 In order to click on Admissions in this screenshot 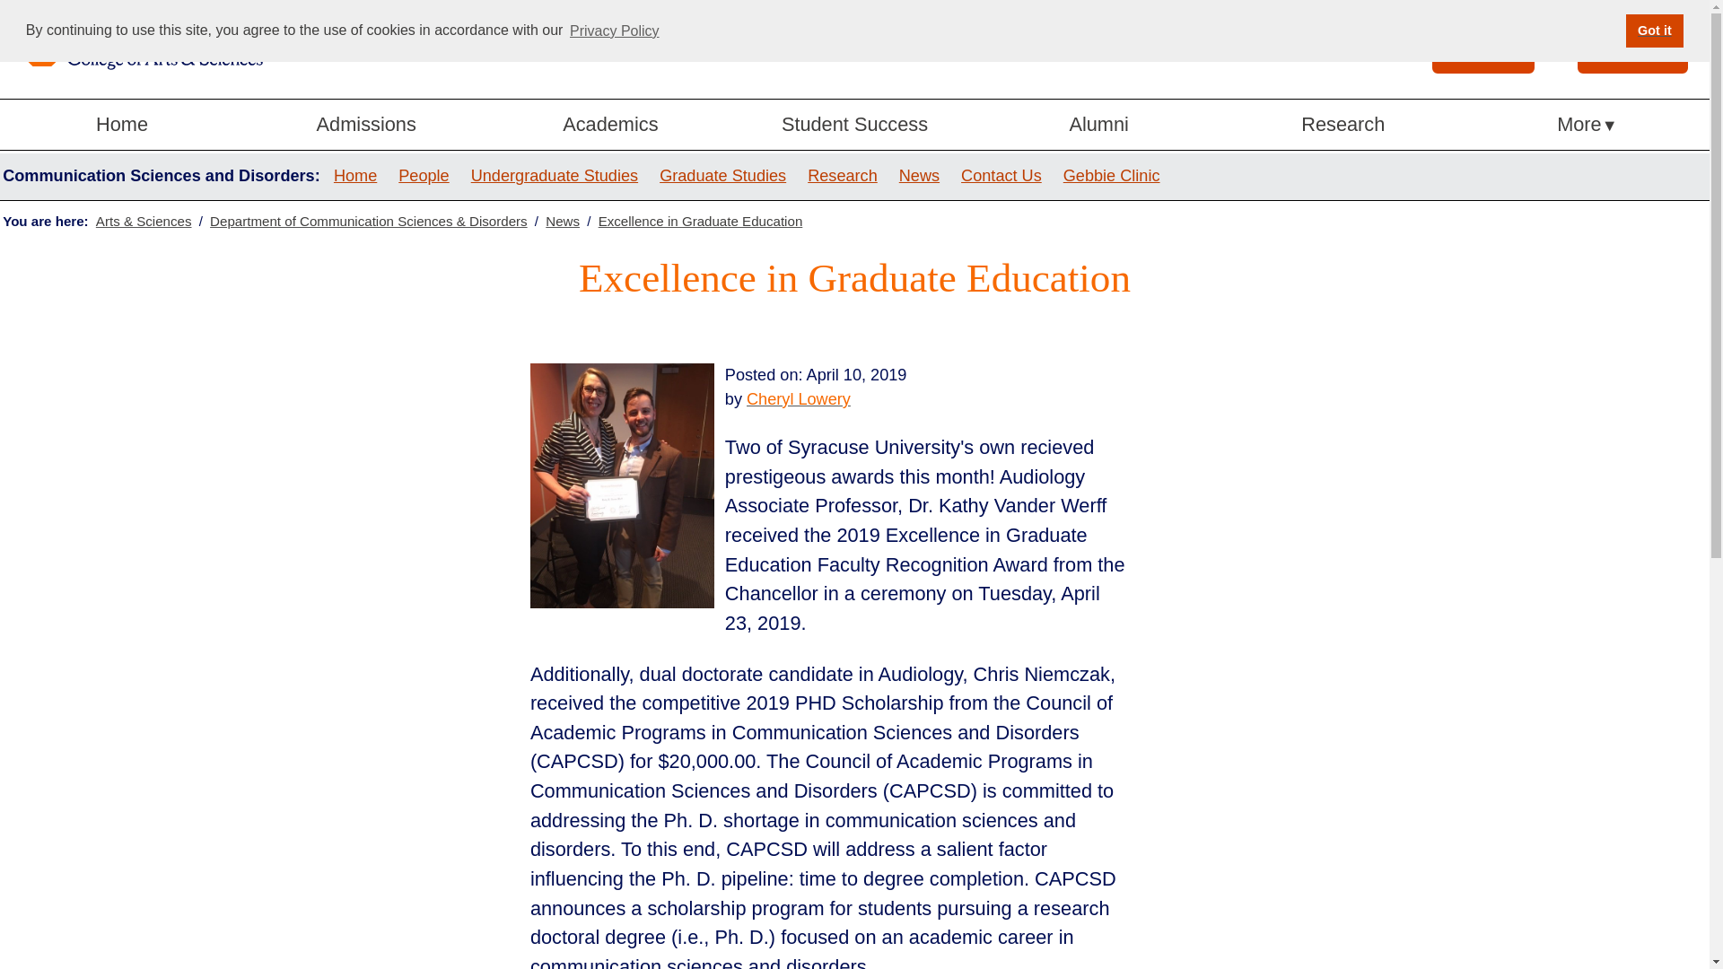, I will do `click(366, 126)`.